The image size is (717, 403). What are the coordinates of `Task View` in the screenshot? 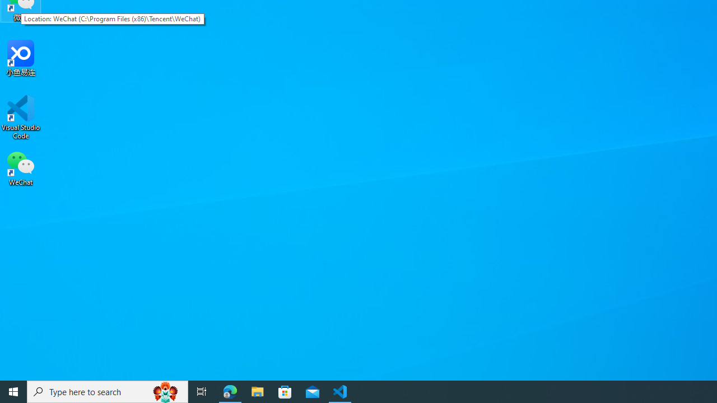 It's located at (202, 392).